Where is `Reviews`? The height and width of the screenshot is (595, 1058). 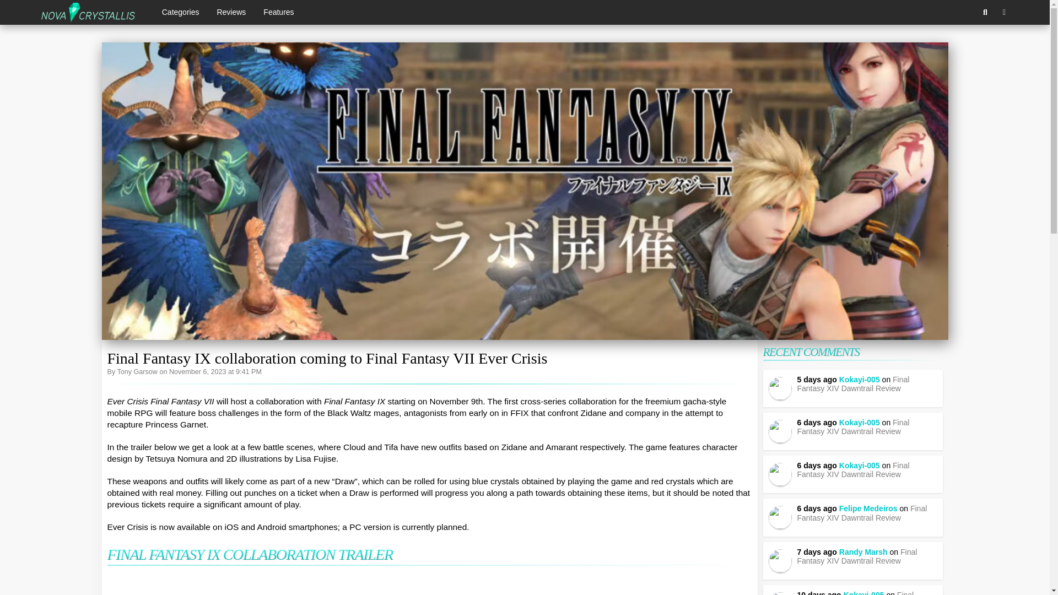 Reviews is located at coordinates (231, 12).